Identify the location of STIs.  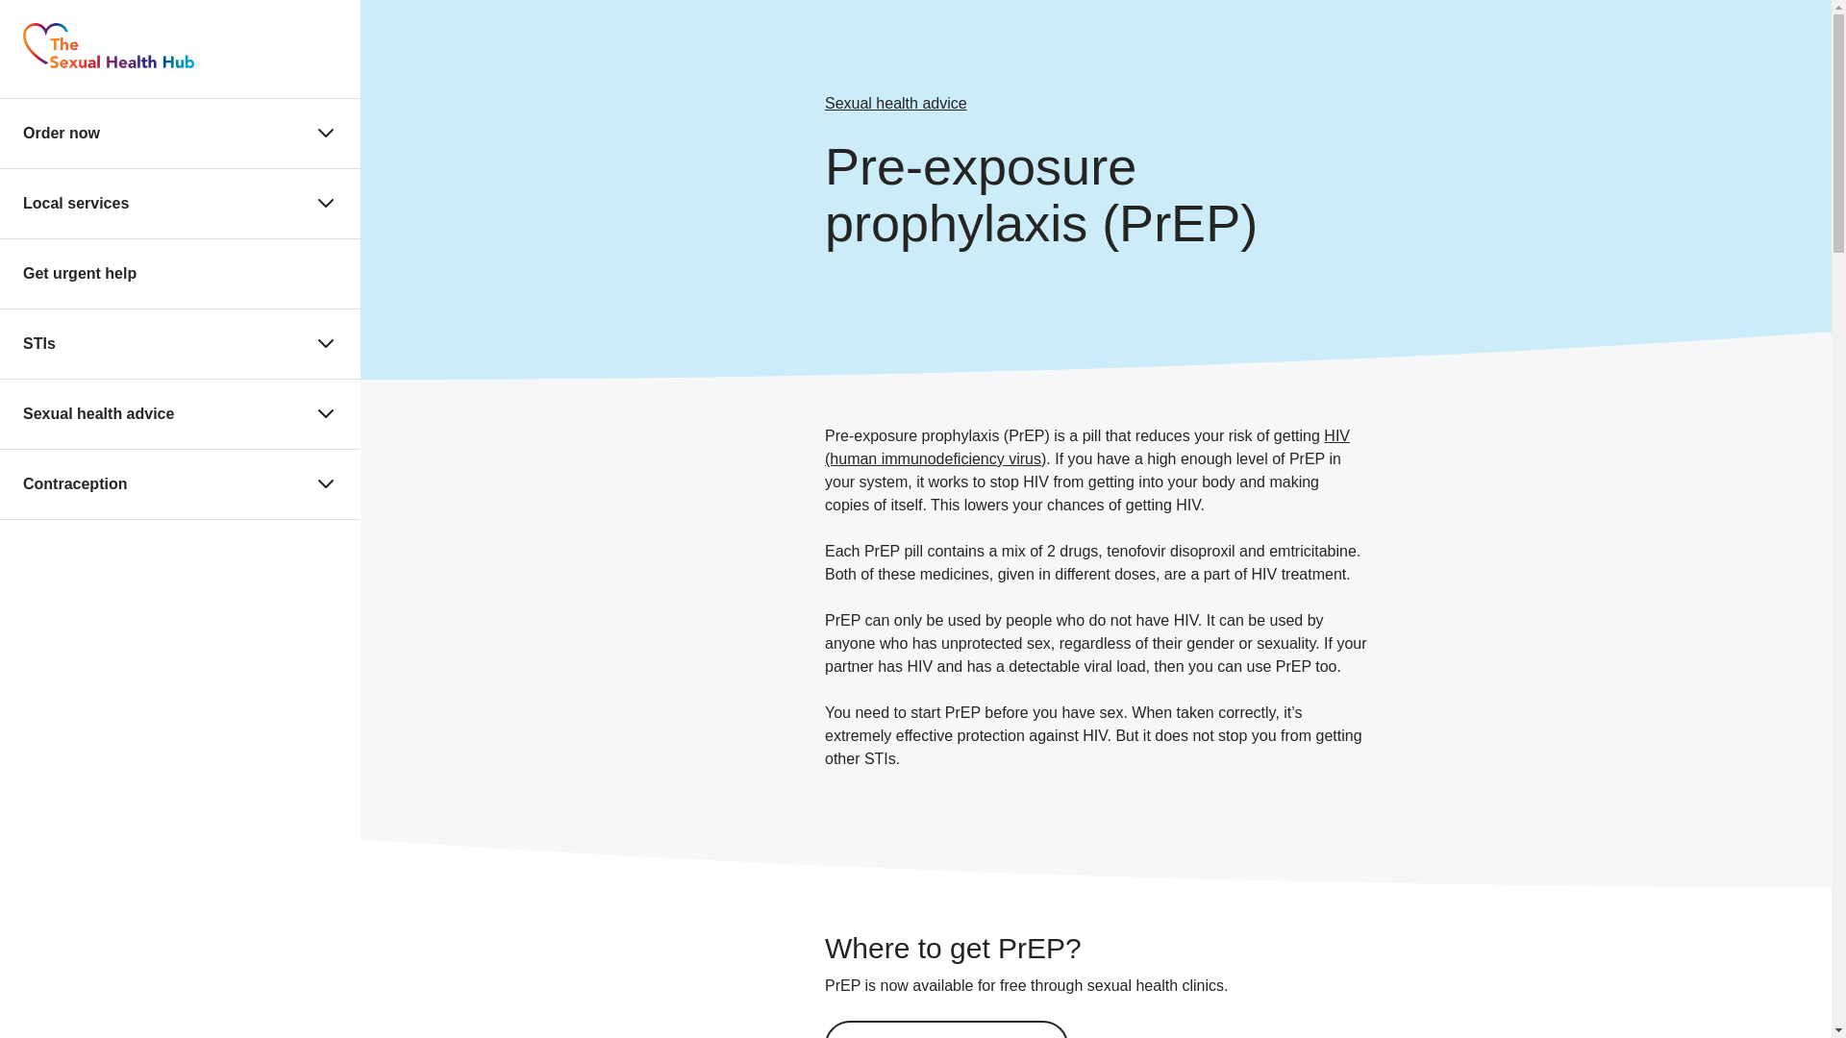
(38, 343).